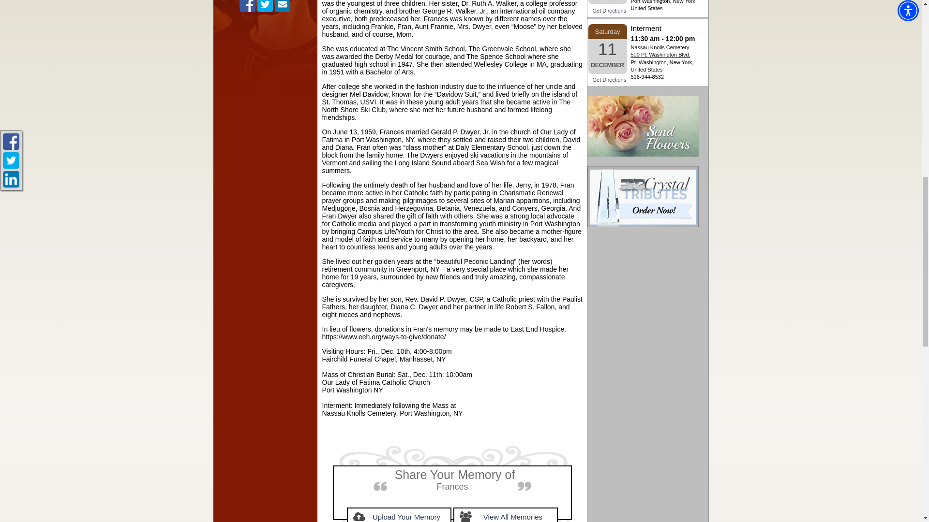  Describe the element at coordinates (248, 6) in the screenshot. I see `Facebook` at that location.